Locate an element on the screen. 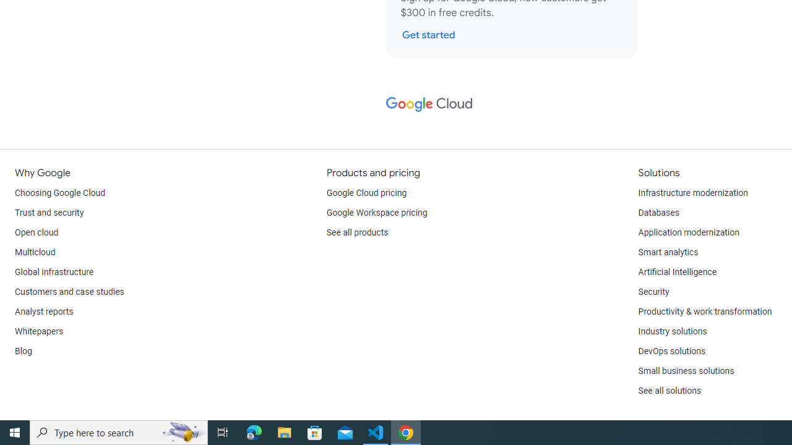 The image size is (792, 445). Databases is located at coordinates (658, 213).